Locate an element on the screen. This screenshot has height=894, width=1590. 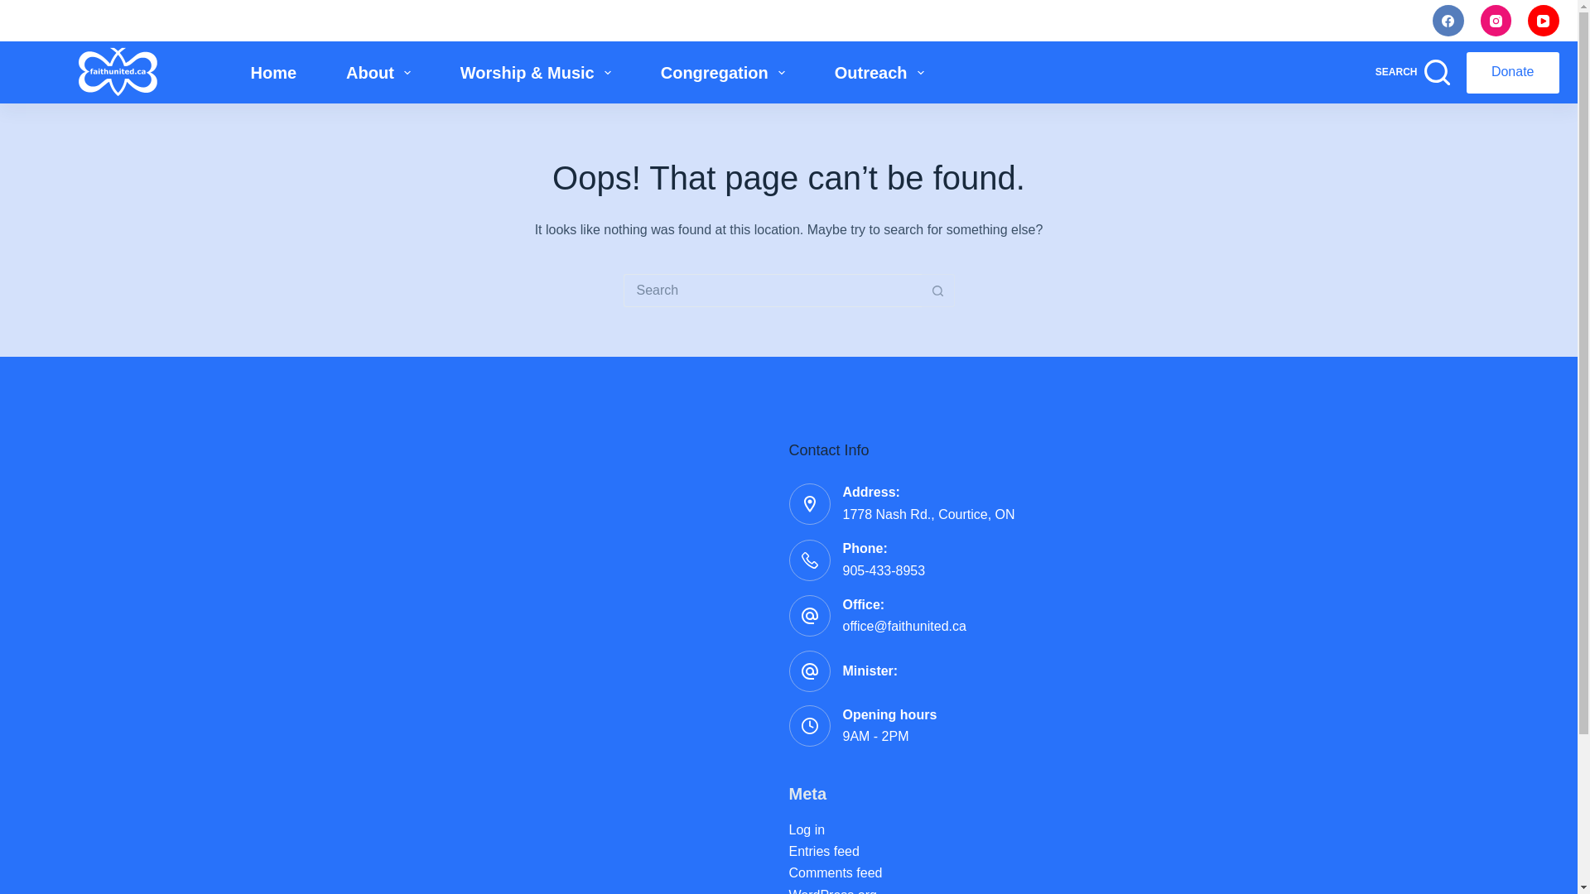
Search for... is located at coordinates (772, 290).